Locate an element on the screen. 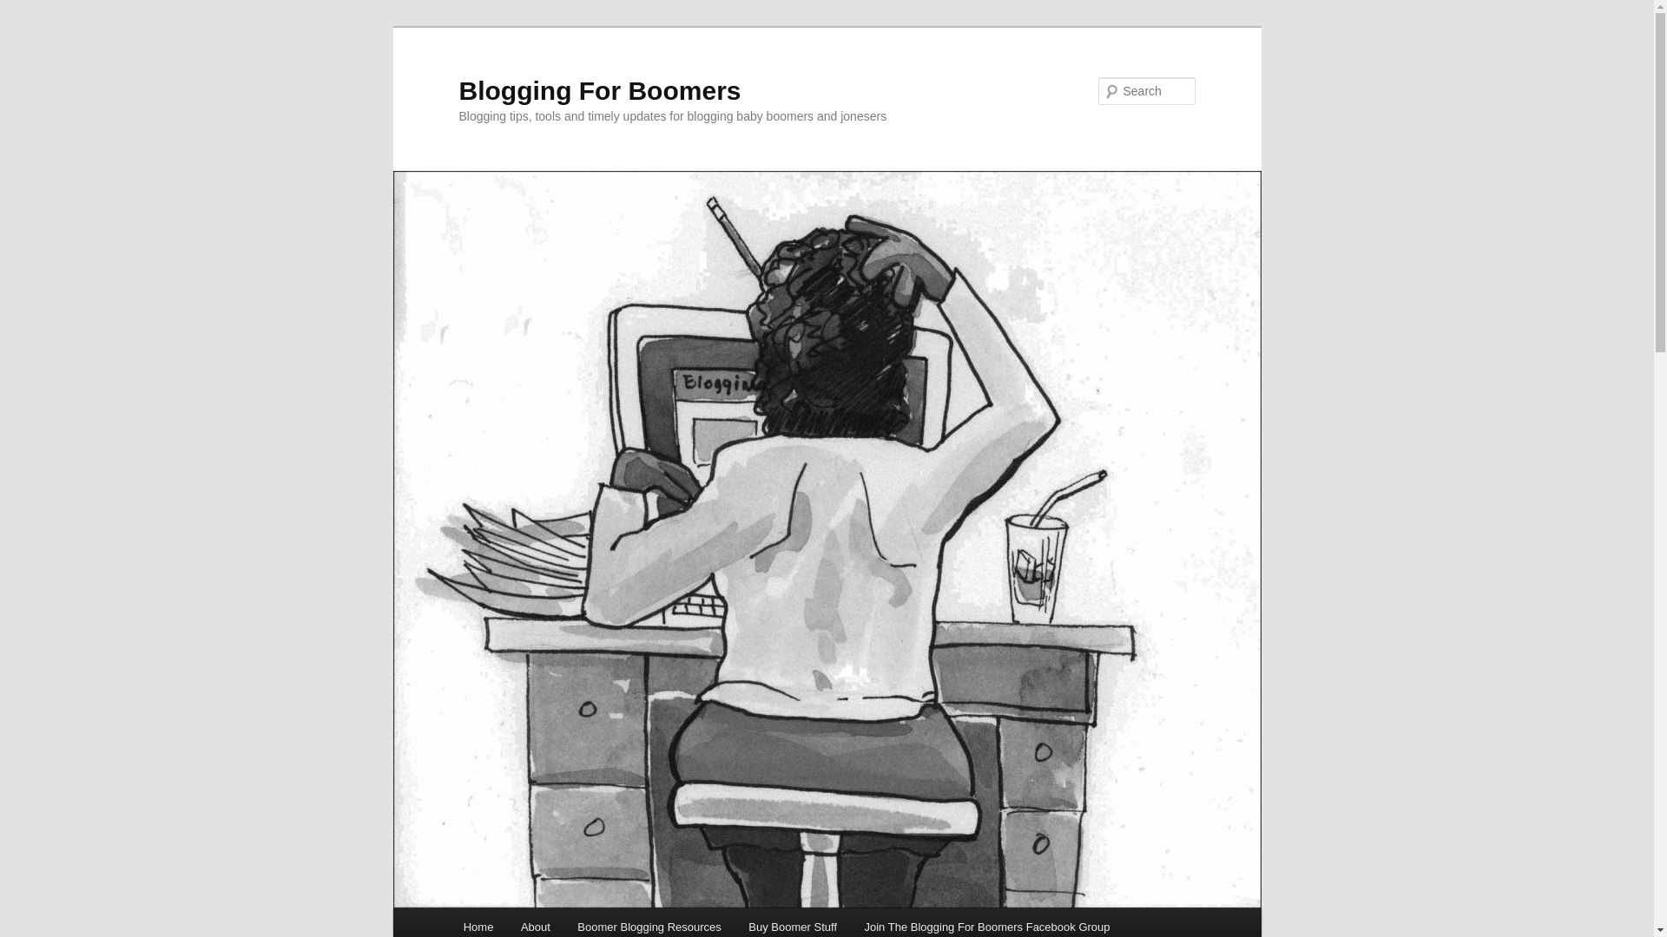 Image resolution: width=1667 pixels, height=937 pixels. Join The Blogging For Boomers Facebook Group is located at coordinates (986, 922).